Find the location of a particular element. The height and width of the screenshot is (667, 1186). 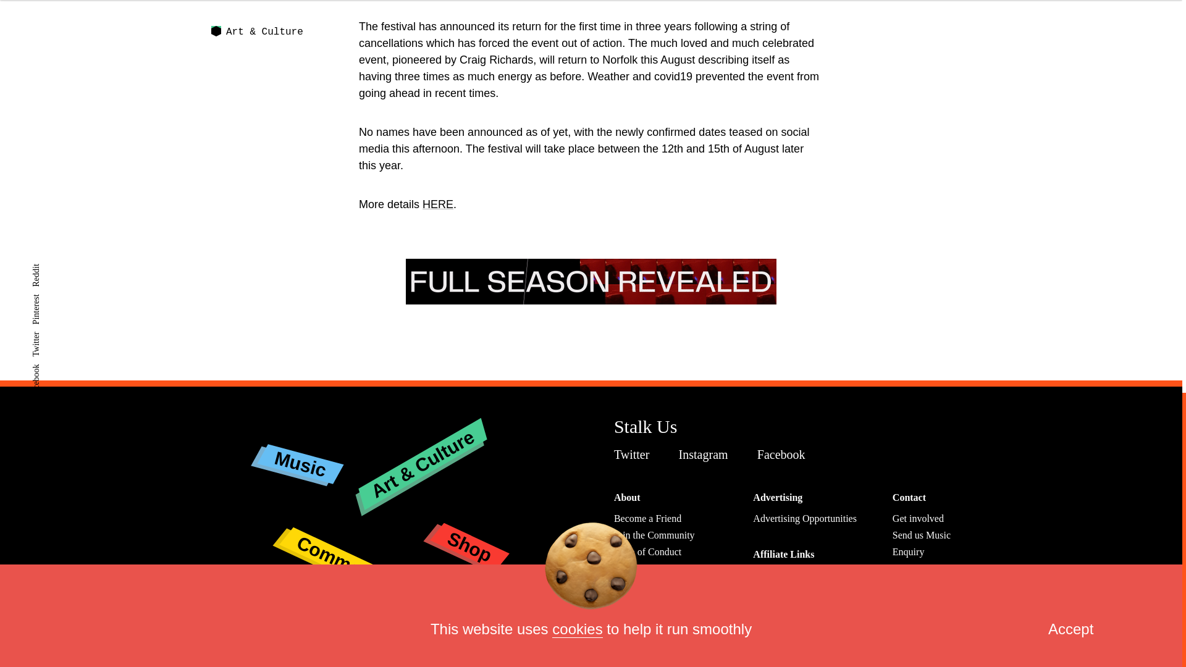

Commentary is located at coordinates (351, 537).